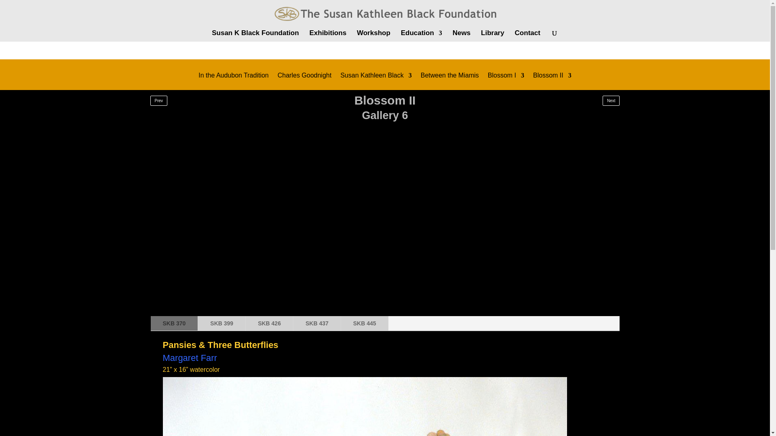 The width and height of the screenshot is (776, 436). Describe the element at coordinates (552, 81) in the screenshot. I see `Blossom II` at that location.